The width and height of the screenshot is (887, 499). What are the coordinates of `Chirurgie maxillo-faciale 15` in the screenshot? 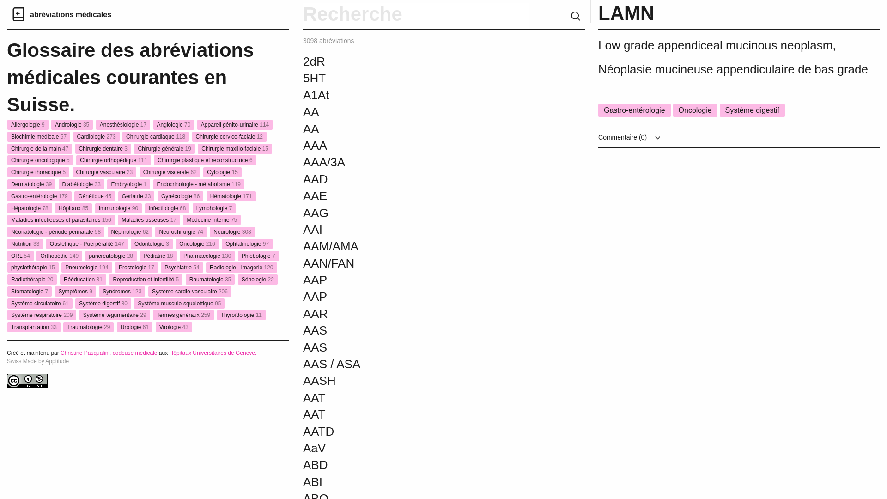 It's located at (235, 149).